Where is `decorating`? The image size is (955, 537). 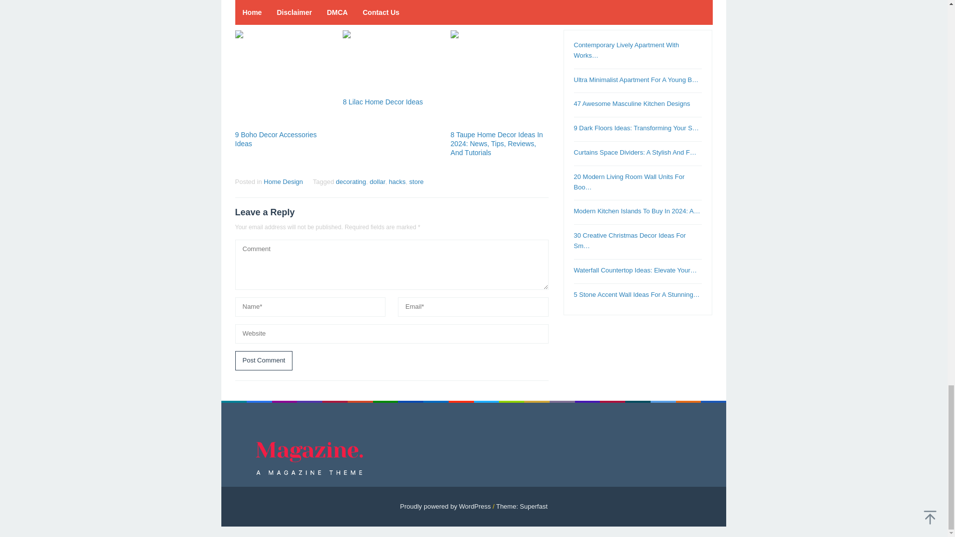
decorating is located at coordinates (351, 181).